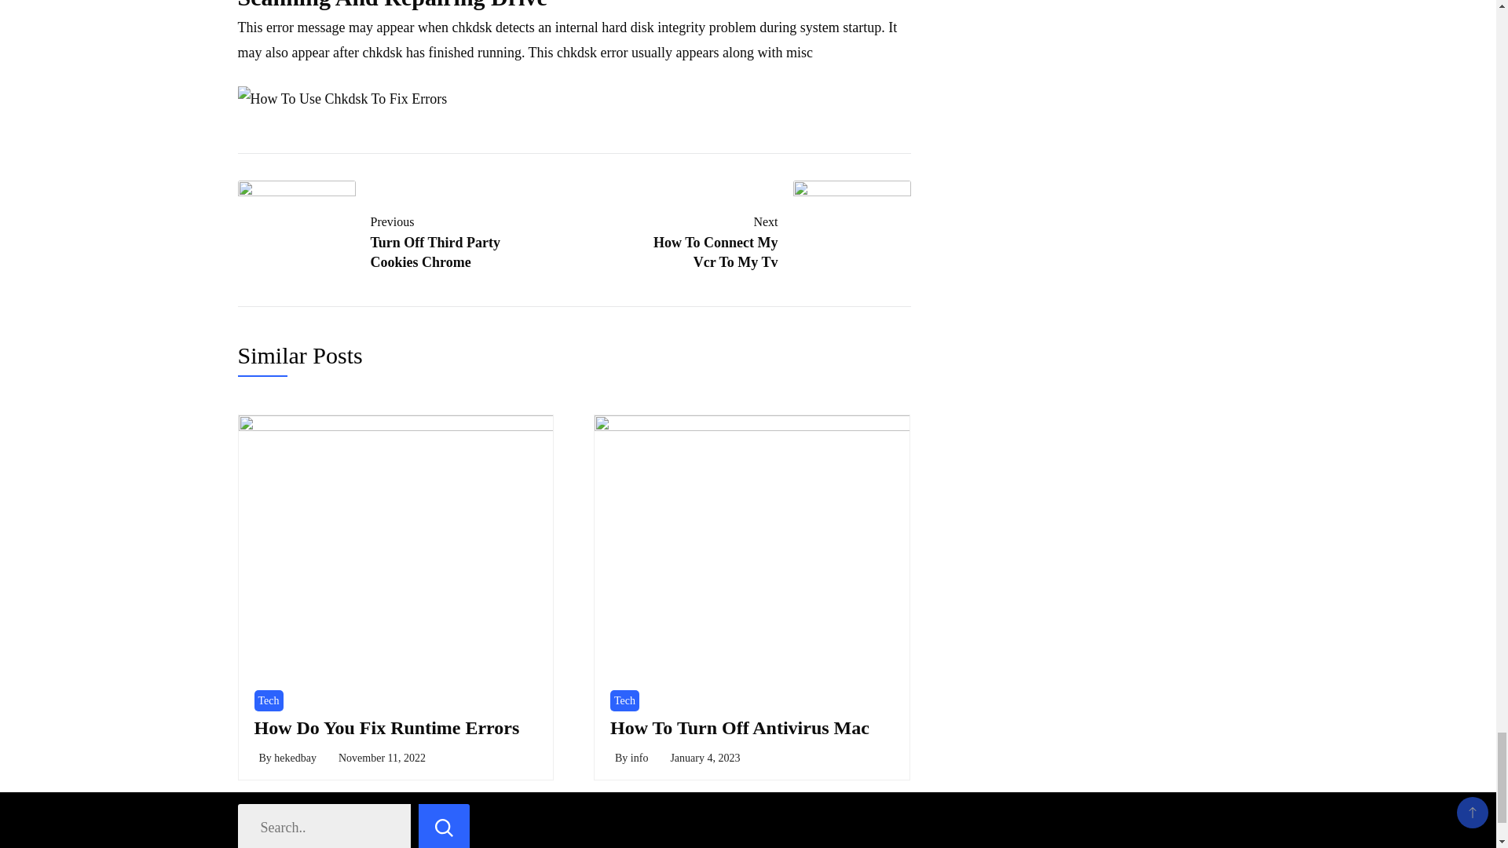 Image resolution: width=1508 pixels, height=848 pixels. I want to click on hekedbay, so click(766, 239).